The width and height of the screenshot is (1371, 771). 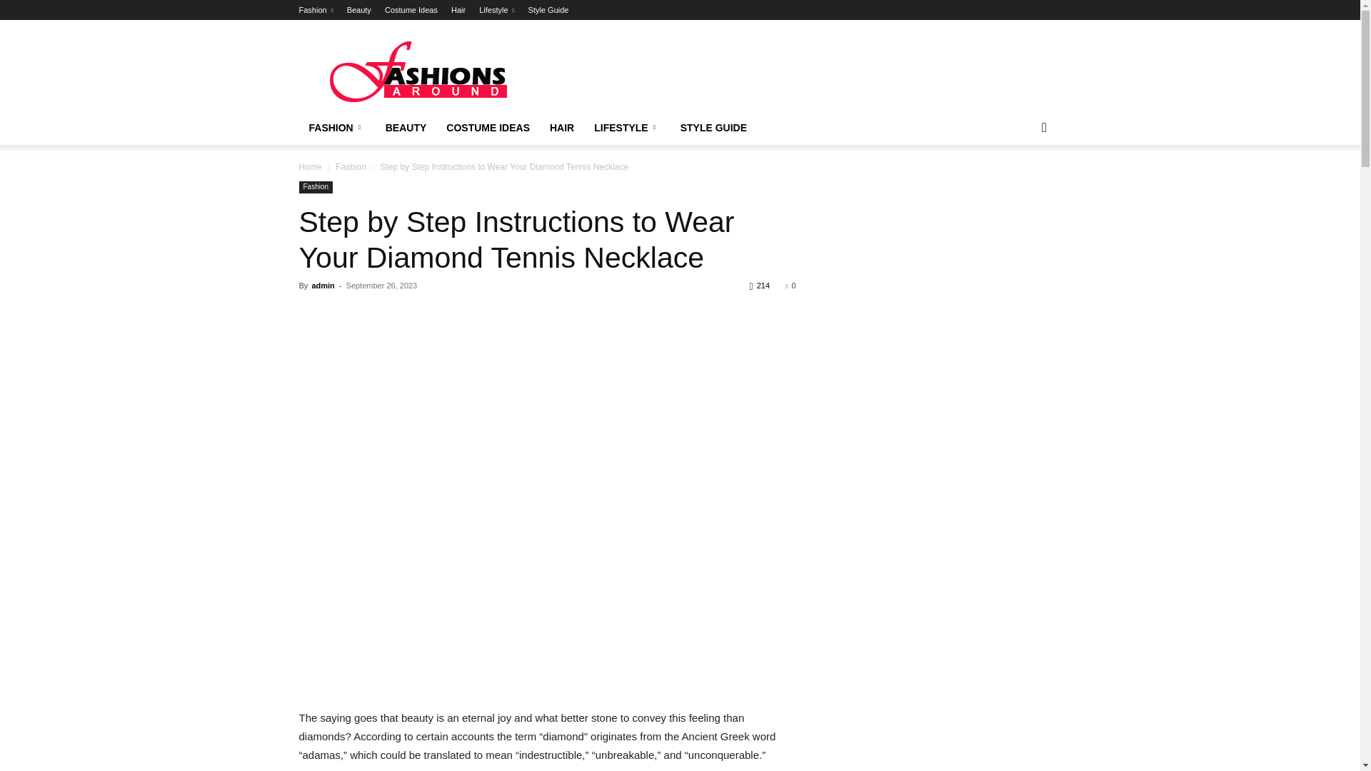 I want to click on Style Guide, so click(x=548, y=10).